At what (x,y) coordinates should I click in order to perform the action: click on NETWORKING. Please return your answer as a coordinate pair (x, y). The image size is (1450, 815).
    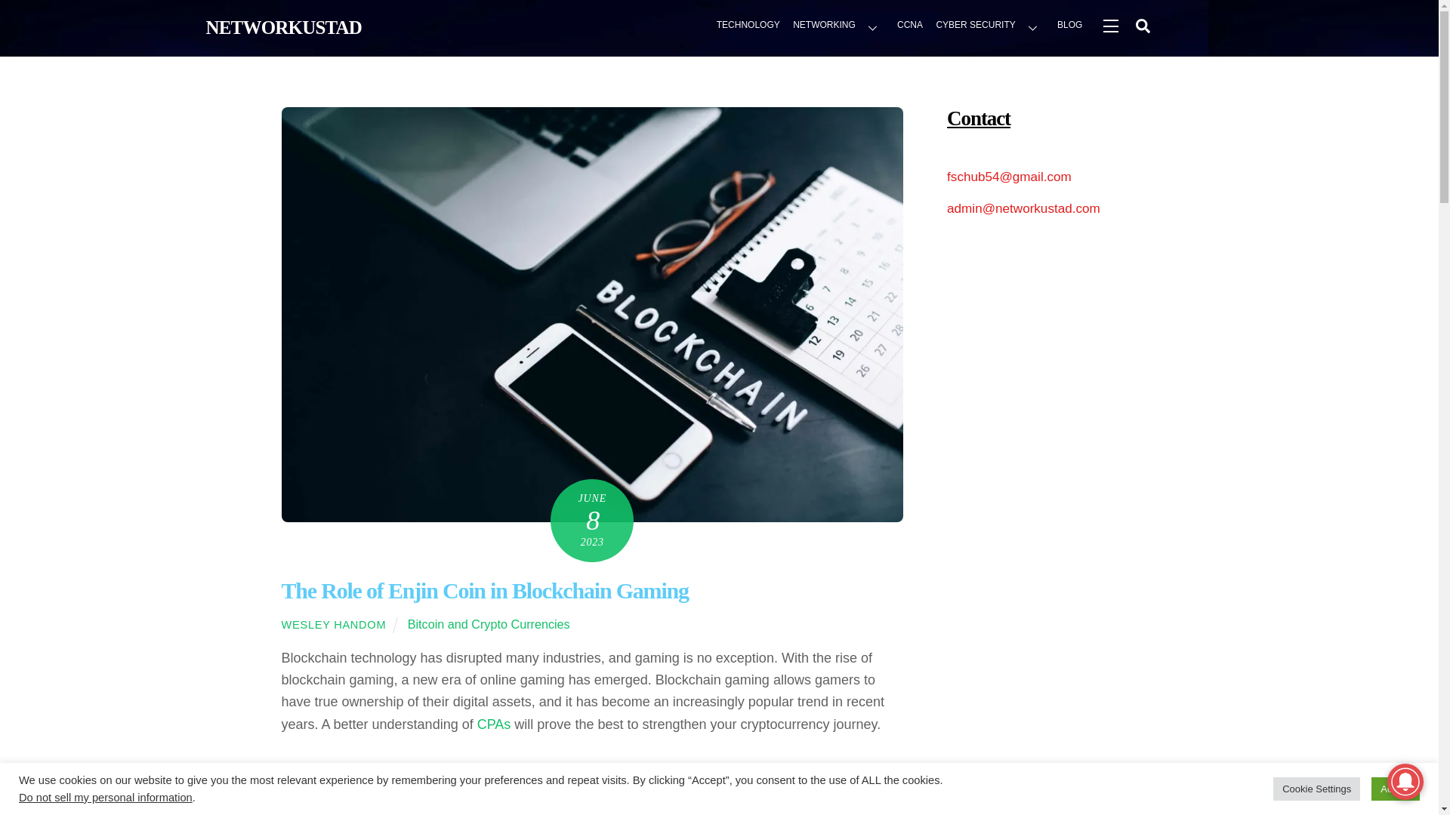
    Looking at the image, I should click on (838, 26).